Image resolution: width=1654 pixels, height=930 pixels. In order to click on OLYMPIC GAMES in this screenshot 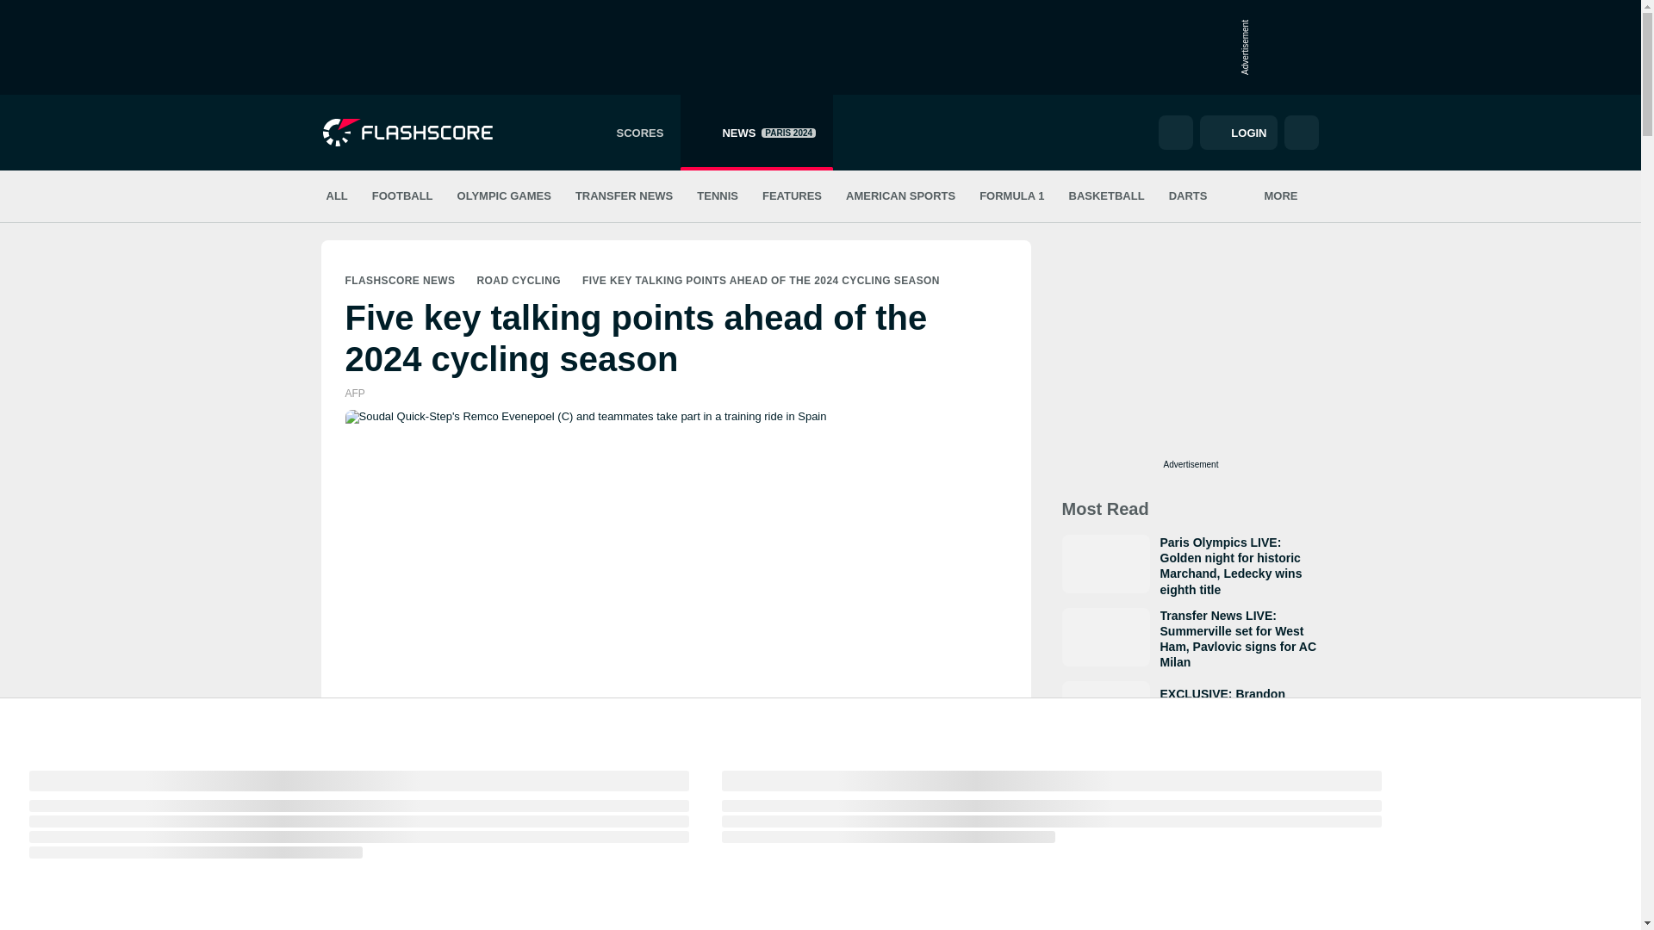, I will do `click(756, 133)`.